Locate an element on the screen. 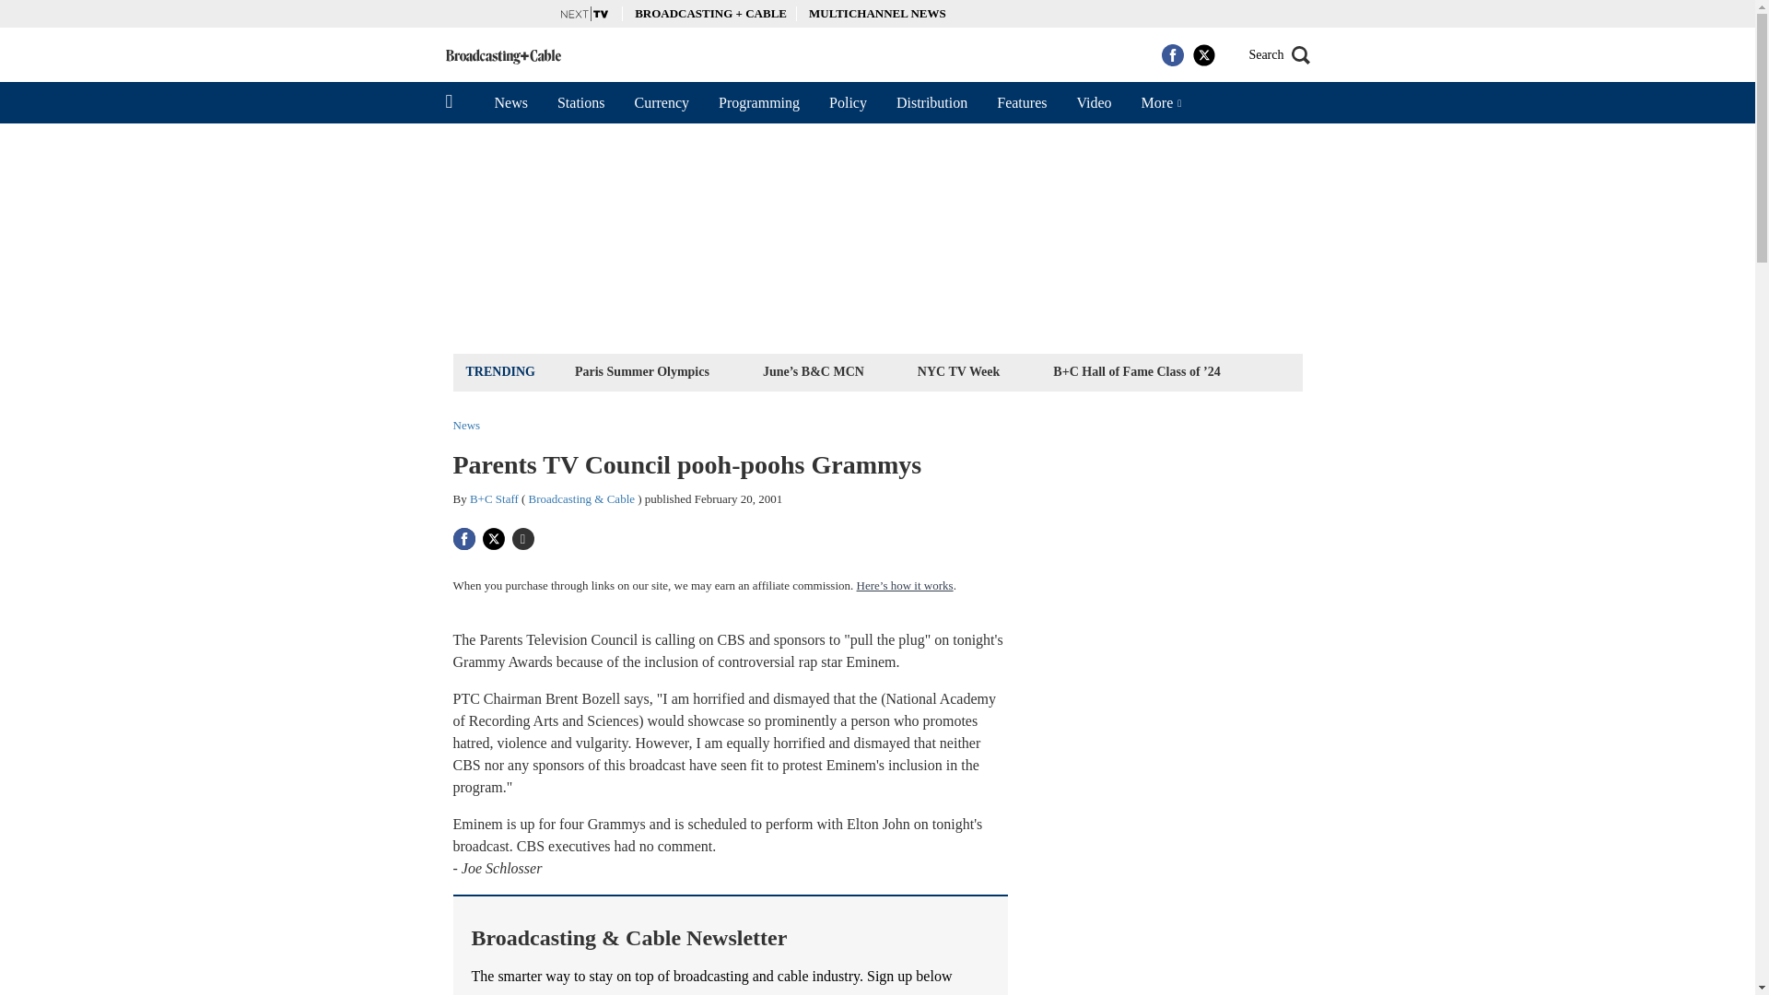 Image resolution: width=1769 pixels, height=995 pixels. Currency is located at coordinates (662, 102).